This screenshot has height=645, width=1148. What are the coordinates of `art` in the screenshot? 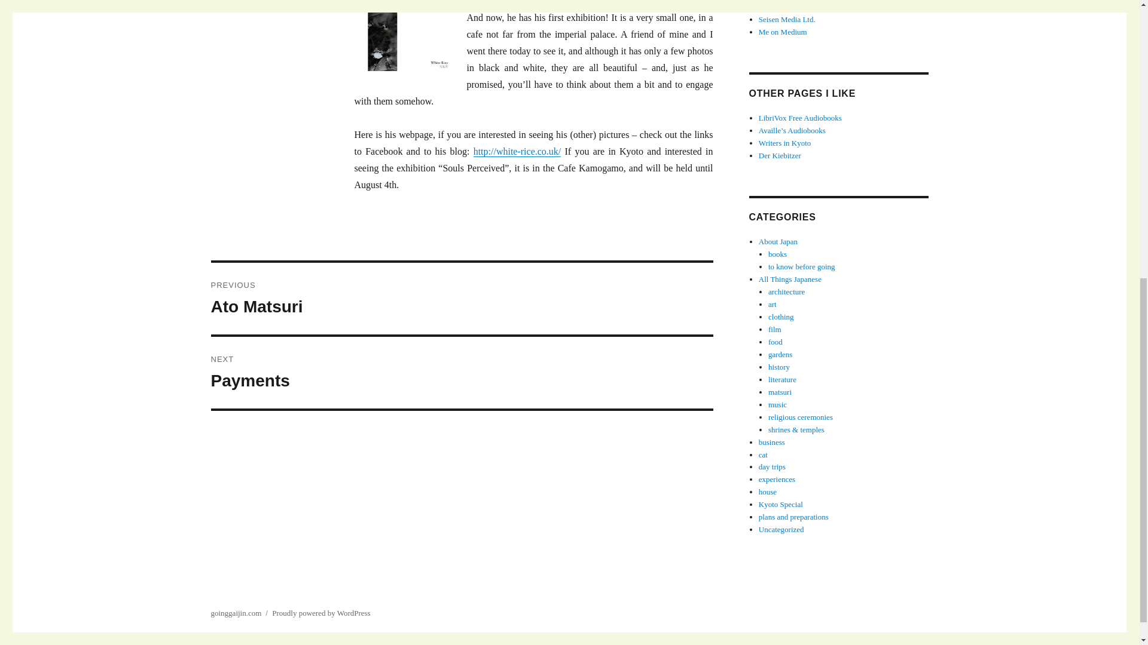 It's located at (773, 305).